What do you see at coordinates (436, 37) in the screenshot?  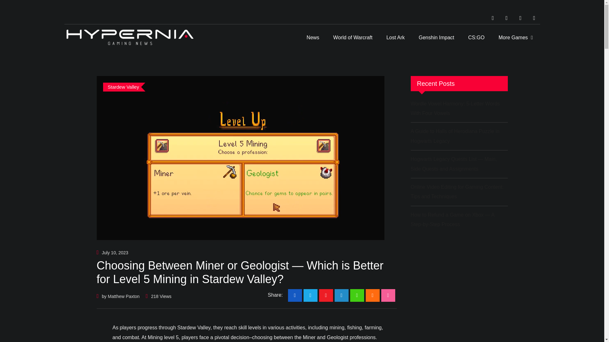 I see `Genshin Impact` at bounding box center [436, 37].